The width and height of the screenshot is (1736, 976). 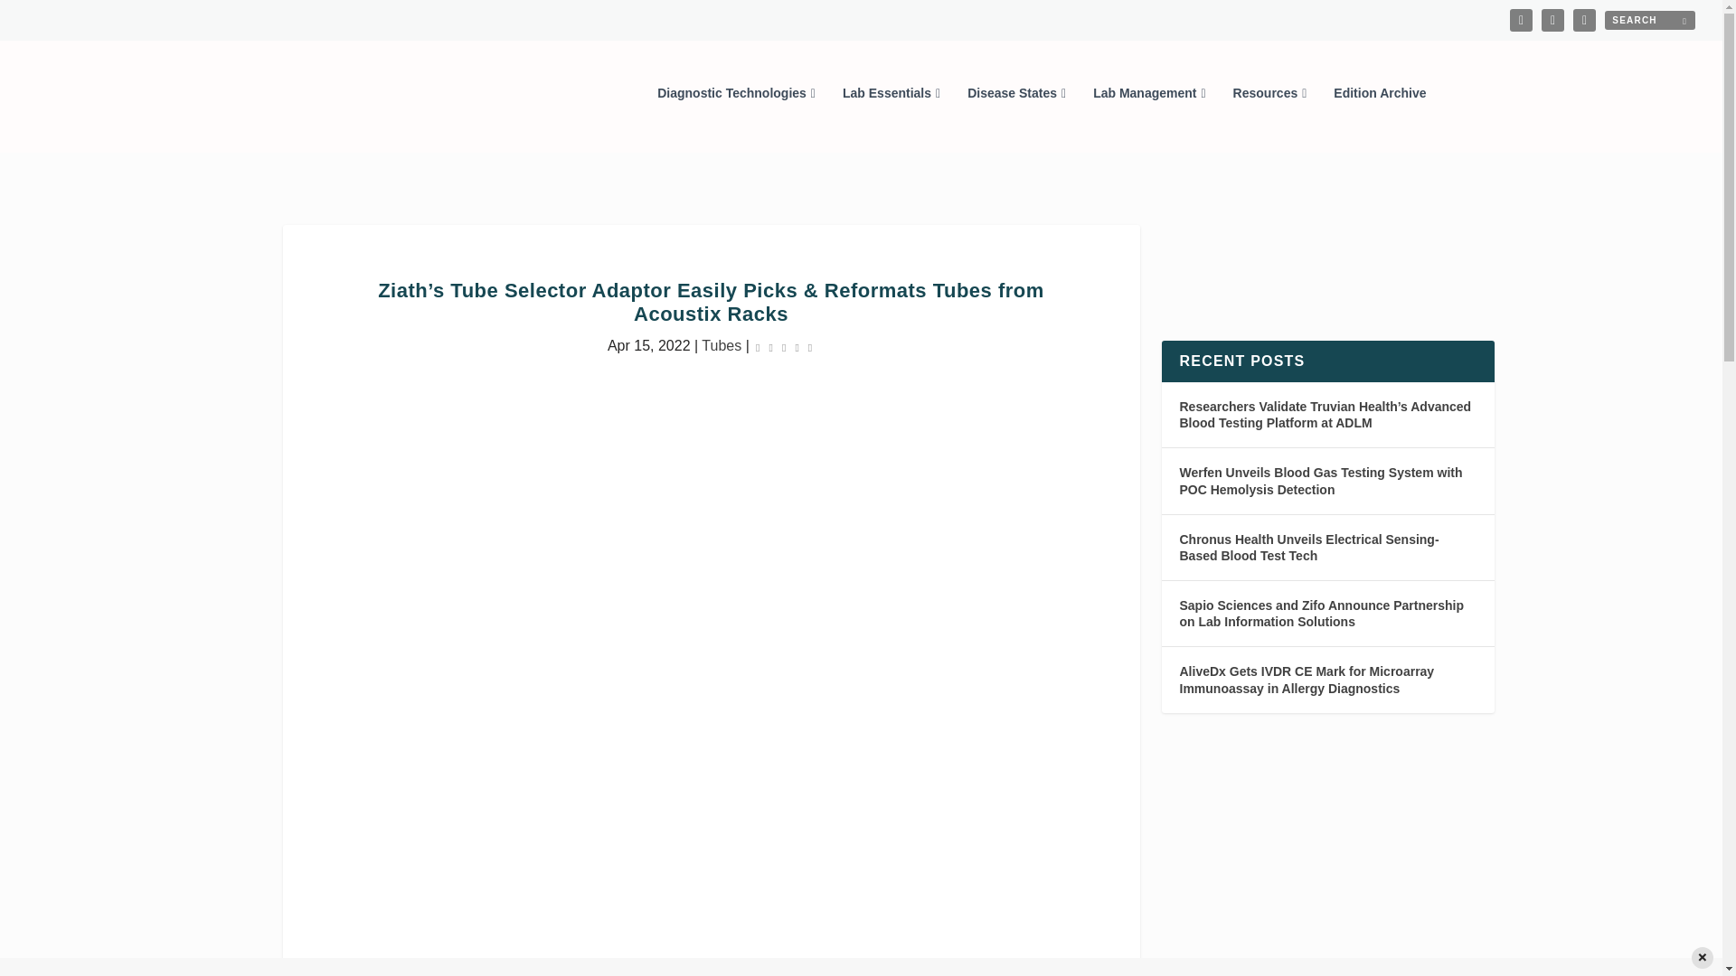 I want to click on Rating: 0.00, so click(x=783, y=346).